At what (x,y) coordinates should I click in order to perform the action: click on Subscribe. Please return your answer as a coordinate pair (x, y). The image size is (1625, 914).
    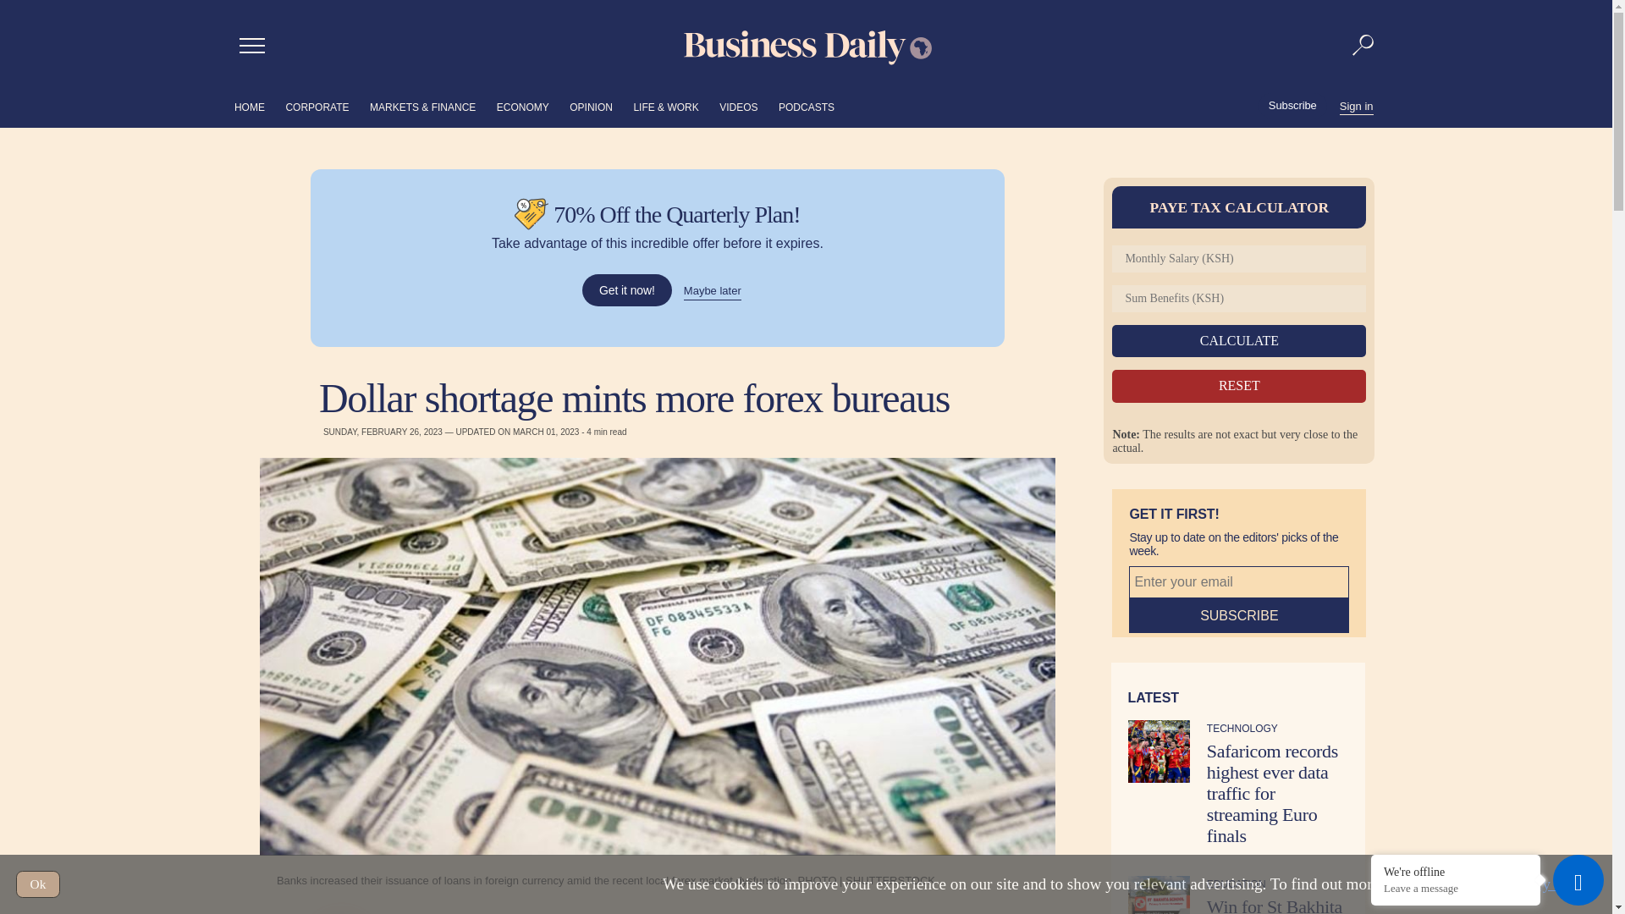
    Looking at the image, I should click on (1239, 616).